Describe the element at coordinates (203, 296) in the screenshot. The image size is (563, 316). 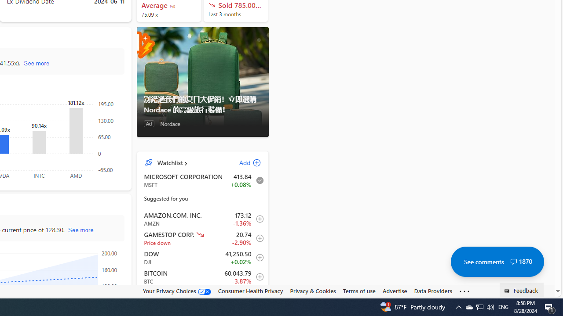
I see `ETH Ethereum decrease 2,529.56 -87.30 -3.45% item4` at that location.